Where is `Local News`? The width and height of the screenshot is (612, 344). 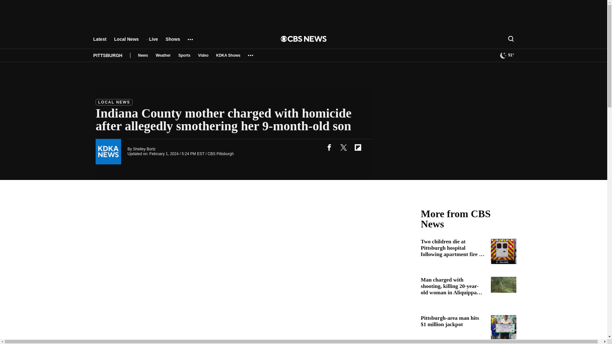
Local News is located at coordinates (126, 42).